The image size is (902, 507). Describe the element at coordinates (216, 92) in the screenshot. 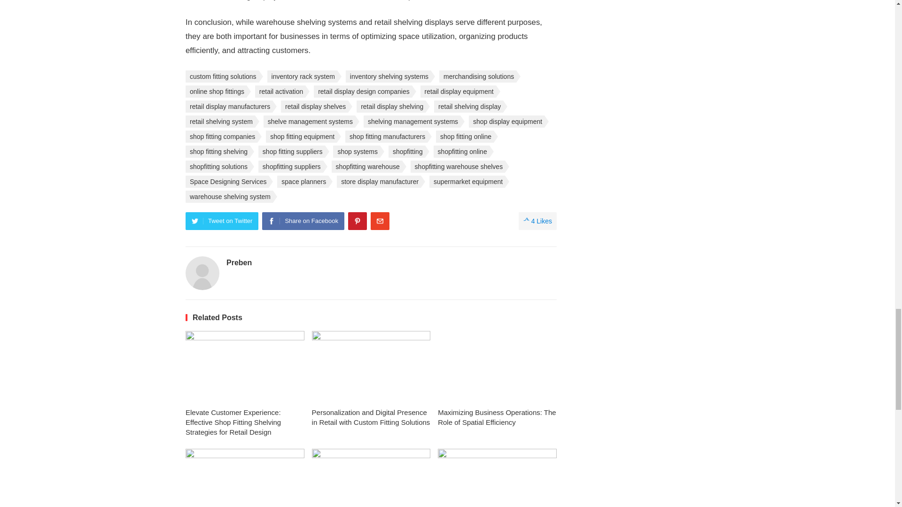

I see `online shop fittings` at that location.